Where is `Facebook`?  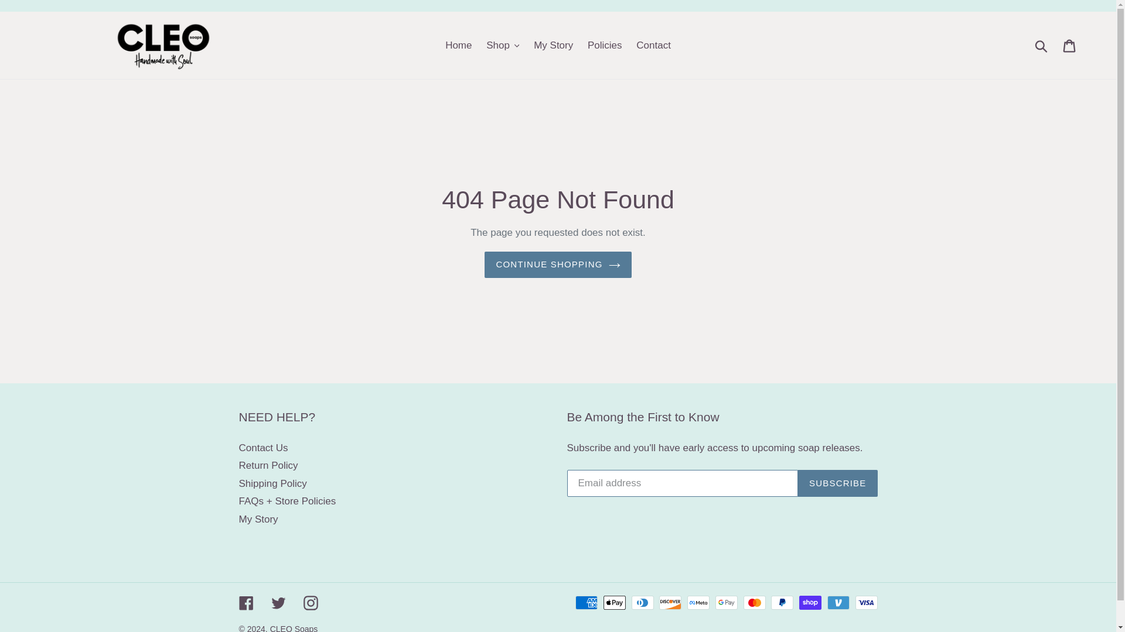 Facebook is located at coordinates (246, 603).